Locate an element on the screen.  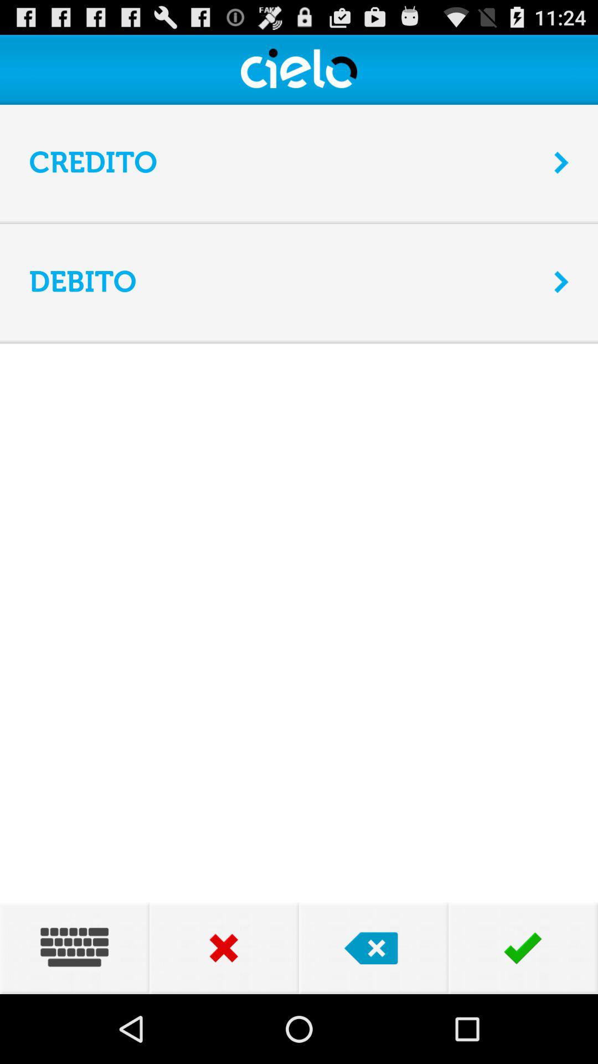
open the item next to credito item is located at coordinates (561, 162).